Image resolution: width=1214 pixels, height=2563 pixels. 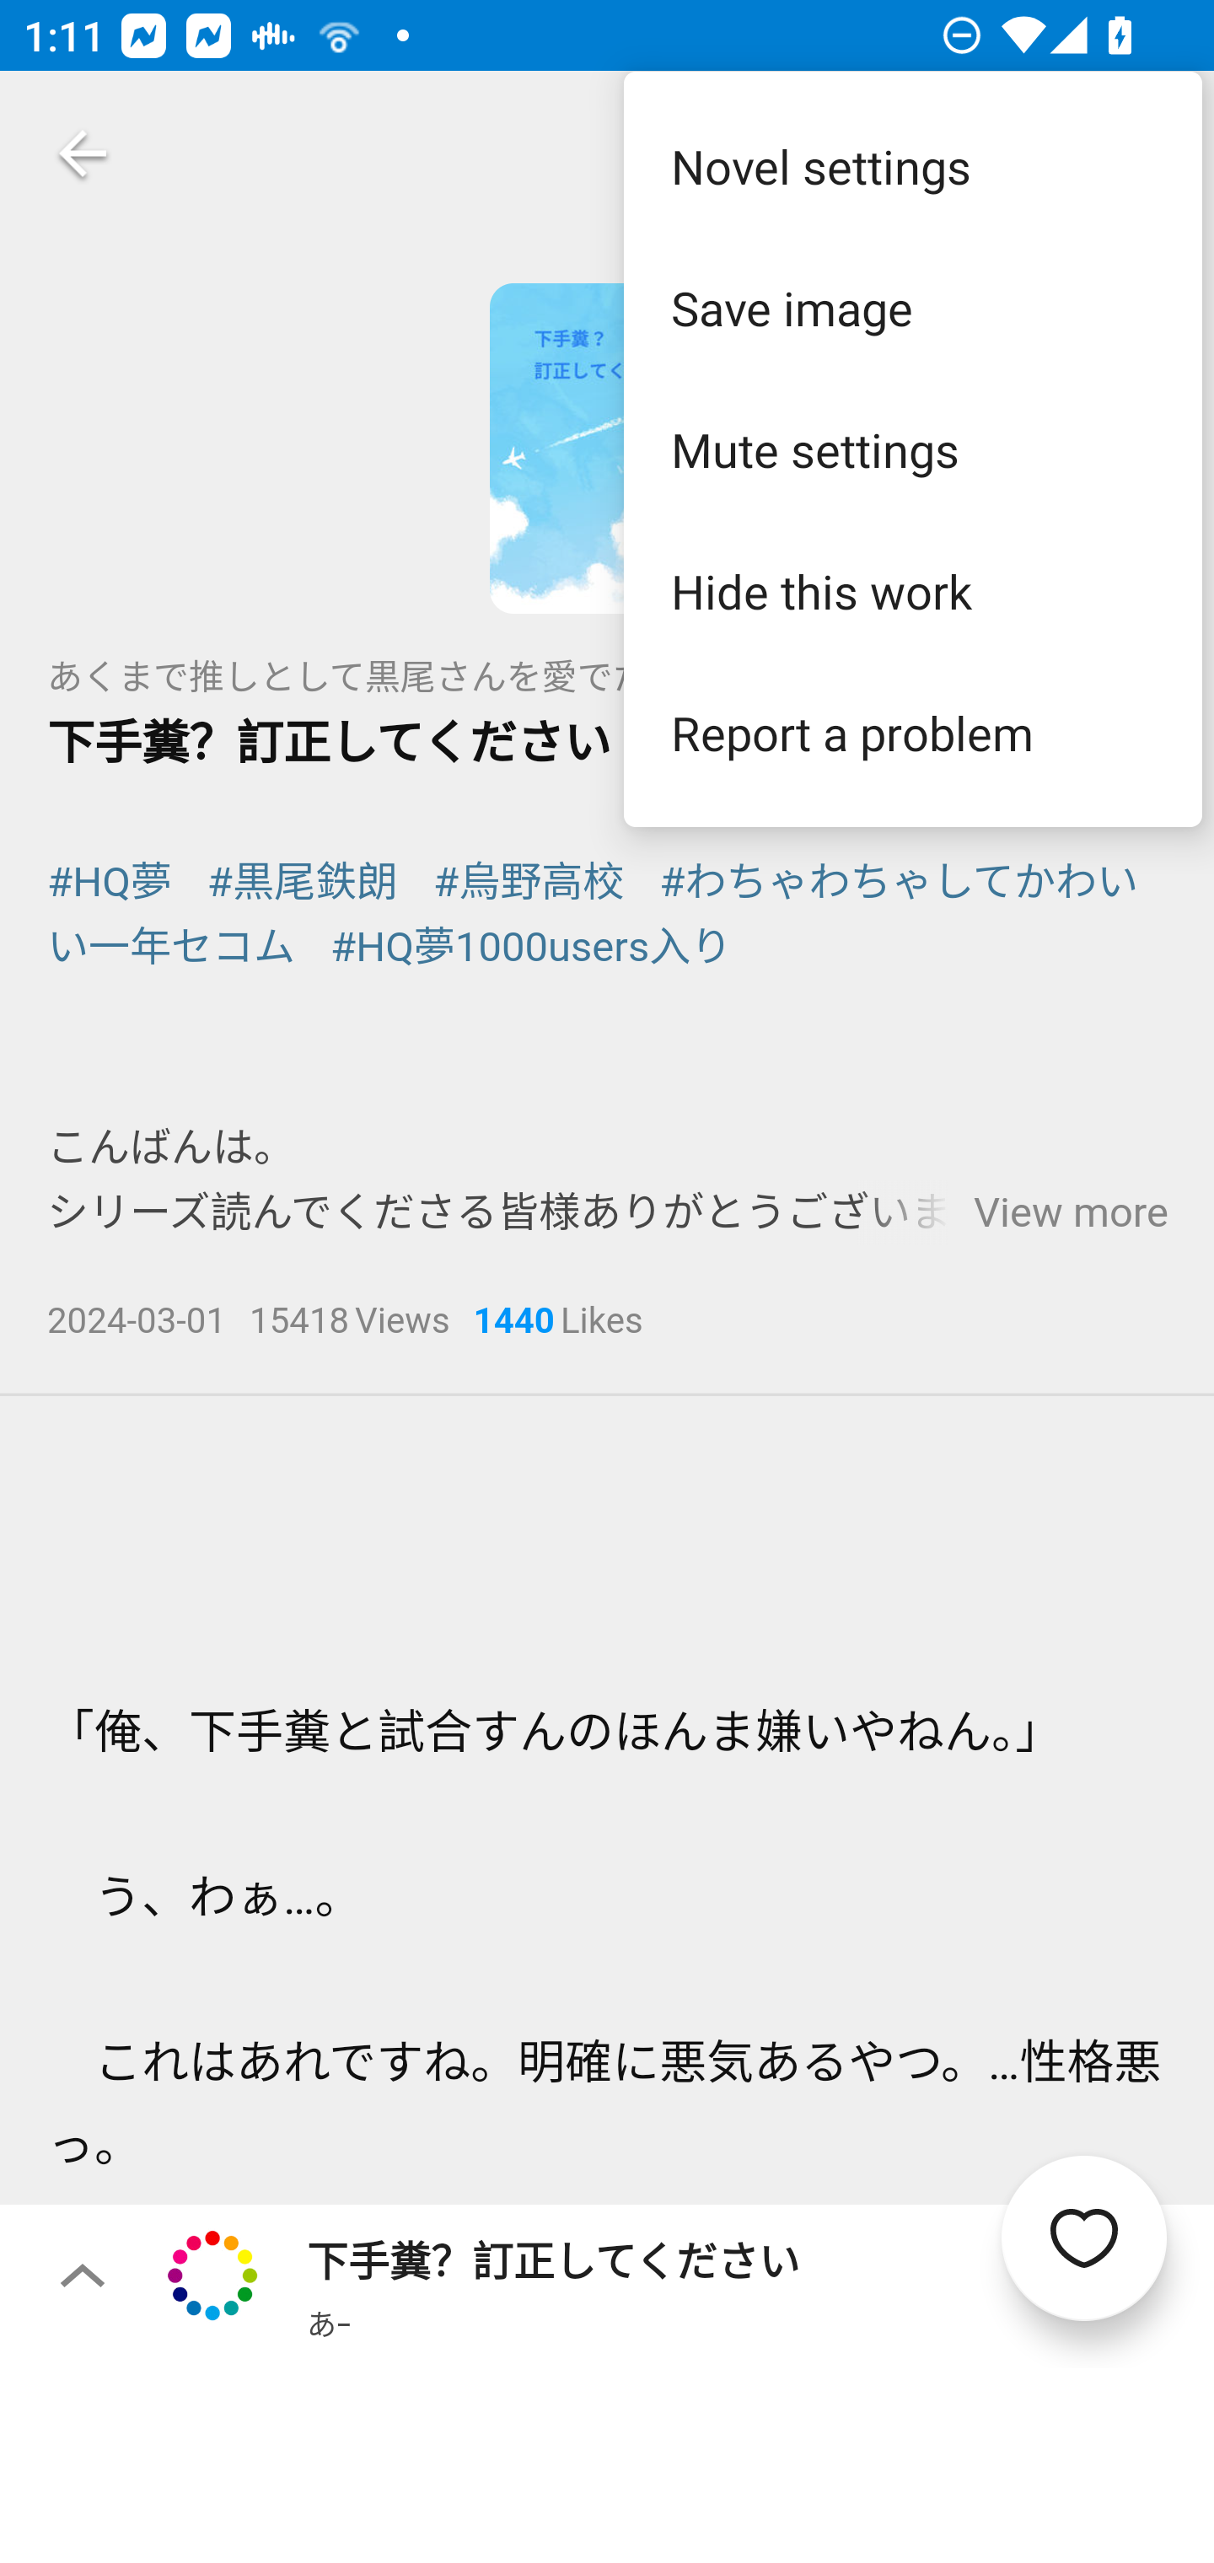 What do you see at coordinates (912, 590) in the screenshot?
I see `Hide this work` at bounding box center [912, 590].